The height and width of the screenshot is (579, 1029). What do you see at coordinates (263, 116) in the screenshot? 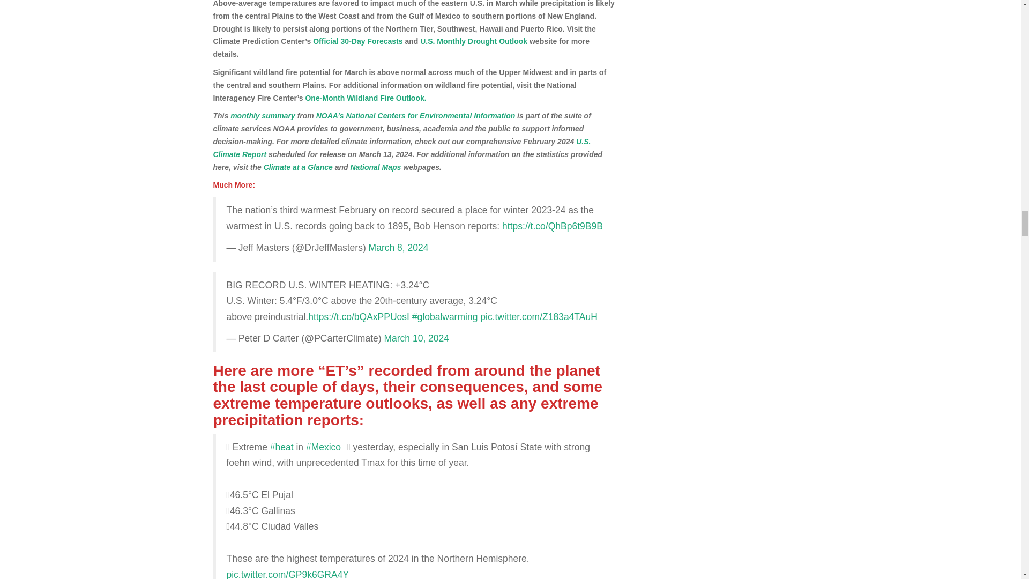
I see `monthly summary` at bounding box center [263, 116].